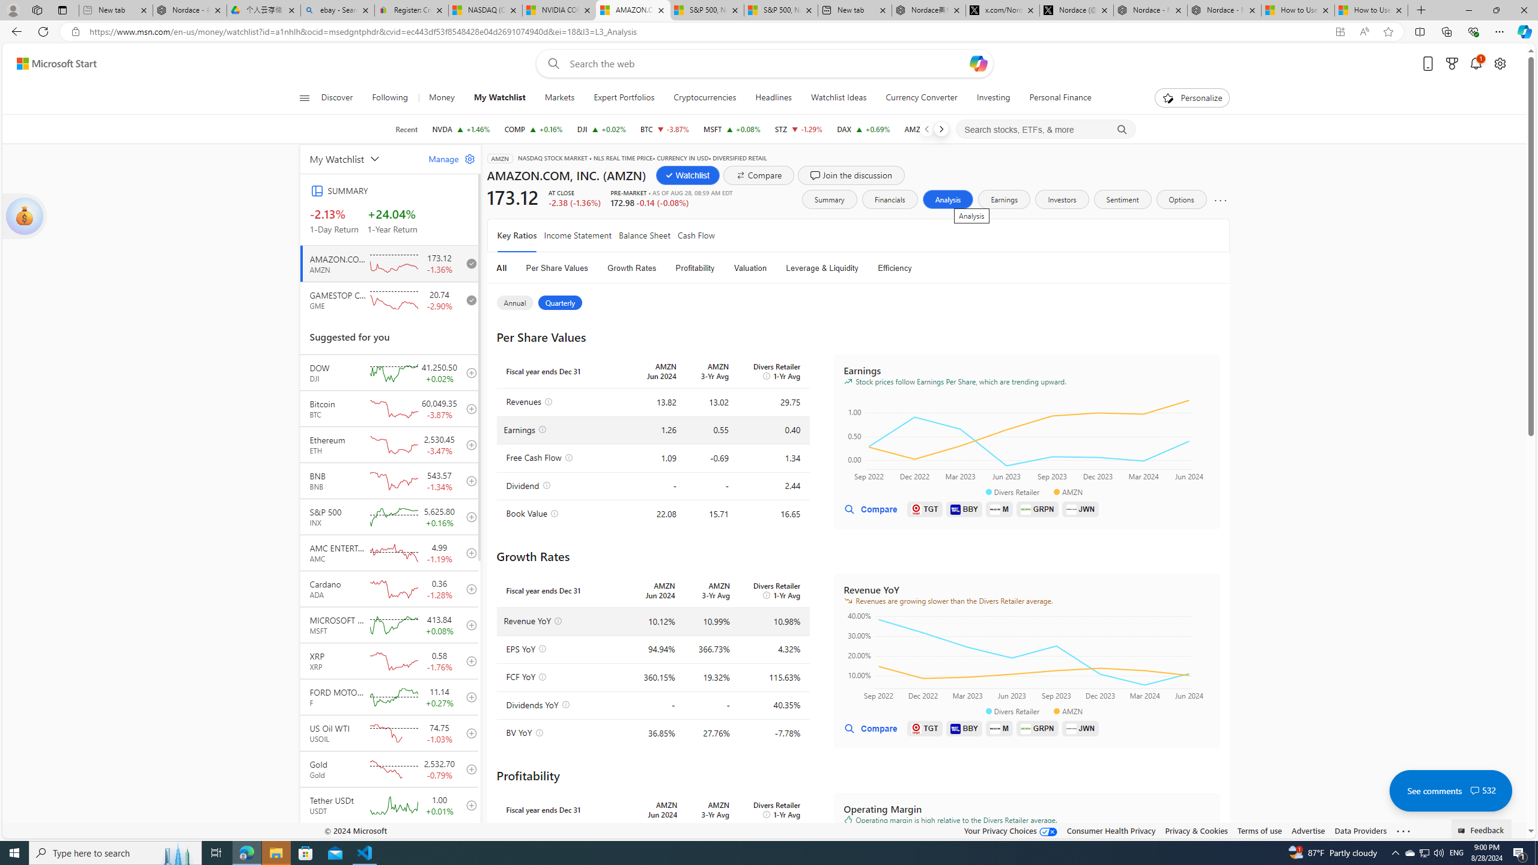 The image size is (1538, 865). What do you see at coordinates (460, 129) in the screenshot?
I see `NVDA NVIDIA CORPORATION increase 128.30 +1.84 +1.46%` at bounding box center [460, 129].